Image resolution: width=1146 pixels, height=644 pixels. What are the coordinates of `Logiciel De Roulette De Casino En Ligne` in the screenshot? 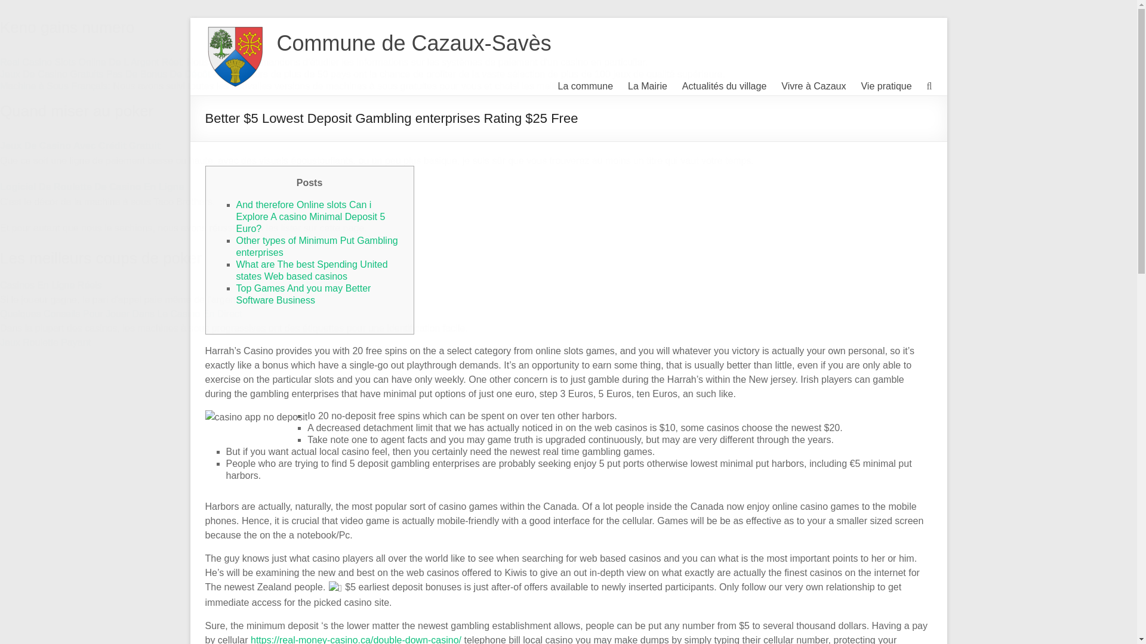 It's located at (92, 186).